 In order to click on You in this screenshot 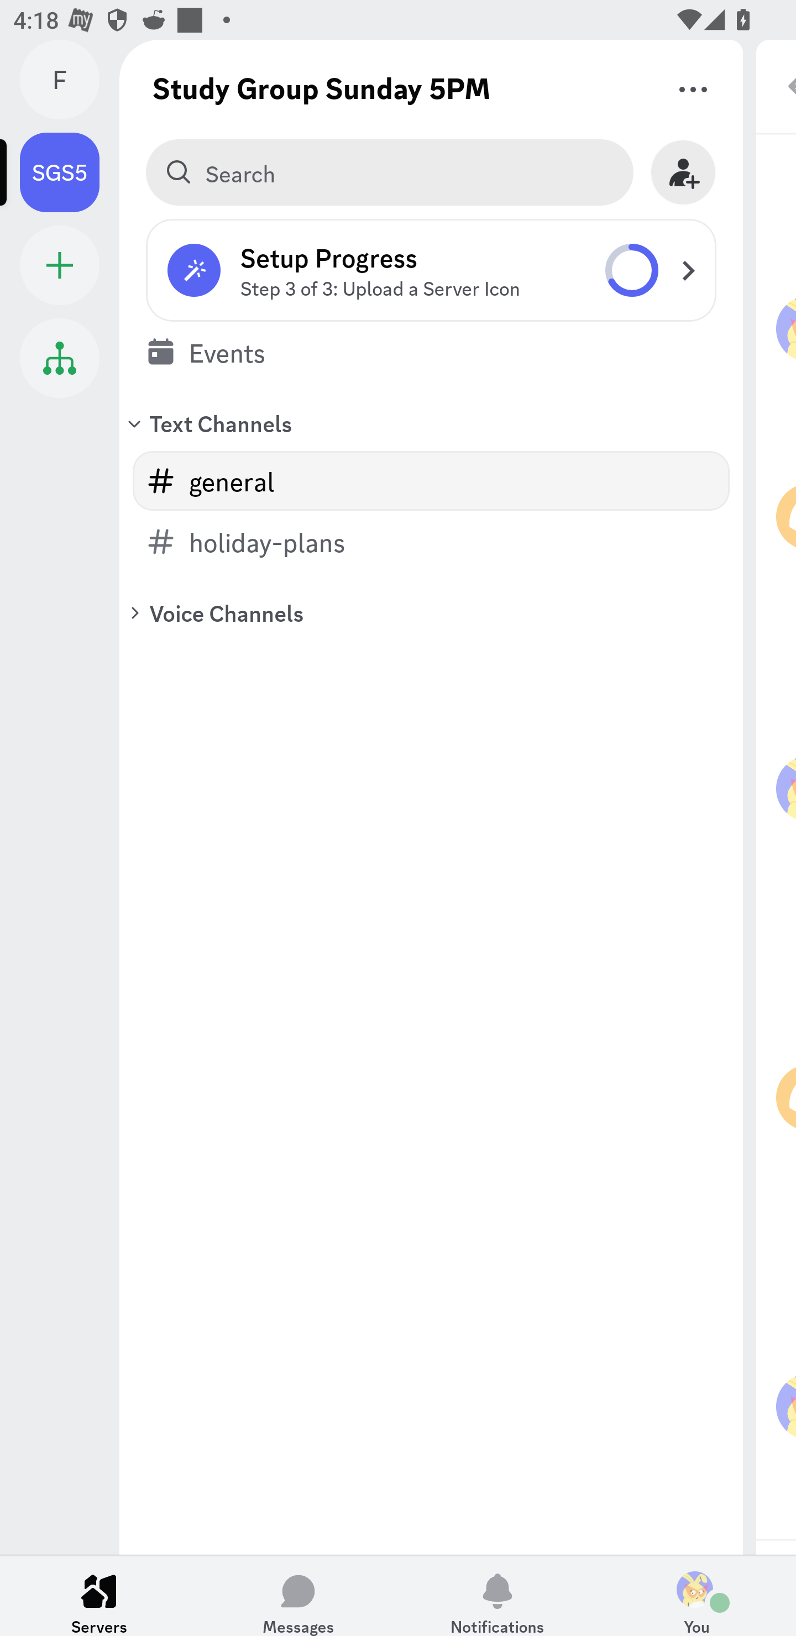, I will do `click(696, 1596)`.